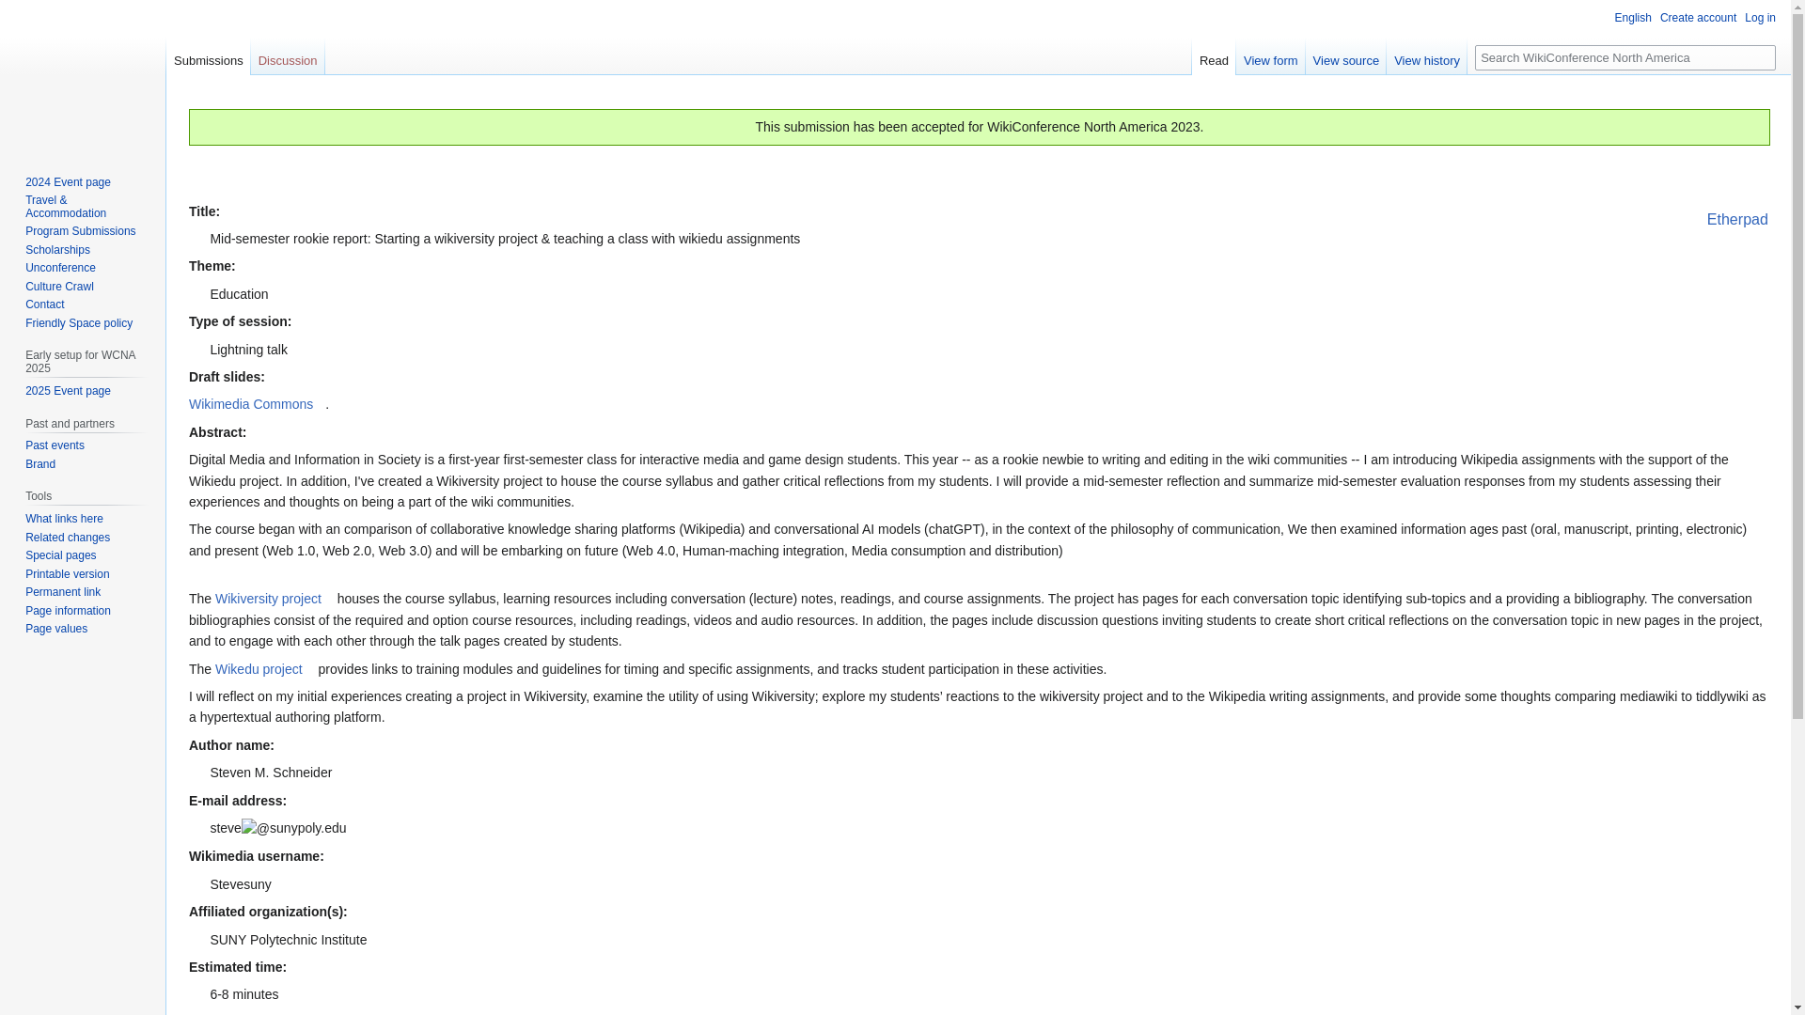 The image size is (1805, 1015). What do you see at coordinates (83, 75) in the screenshot?
I see `Visit the main page` at bounding box center [83, 75].